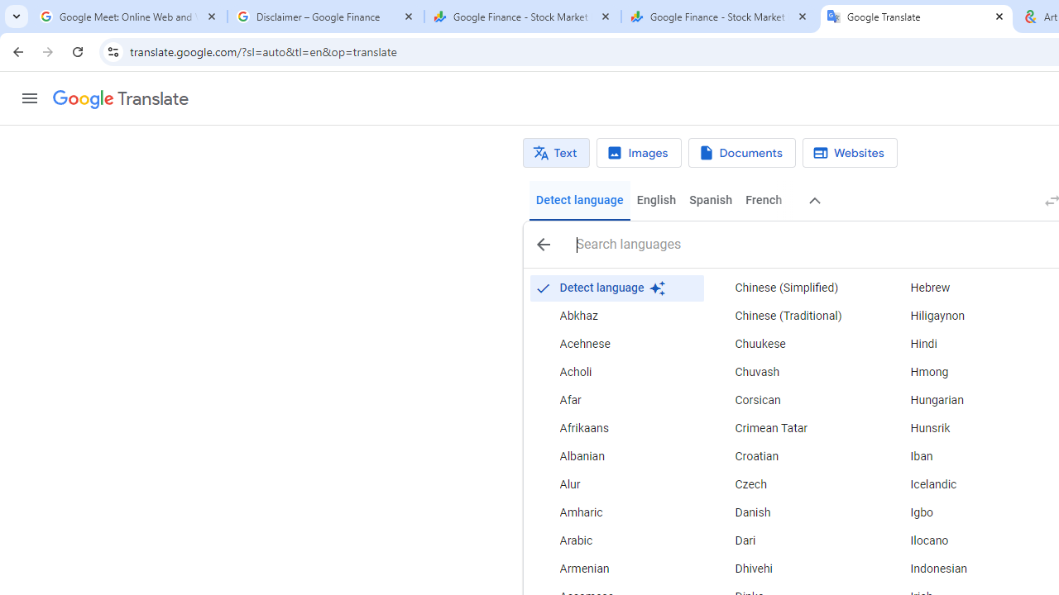 This screenshot has height=595, width=1059. What do you see at coordinates (792, 512) in the screenshot?
I see `Danish` at bounding box center [792, 512].